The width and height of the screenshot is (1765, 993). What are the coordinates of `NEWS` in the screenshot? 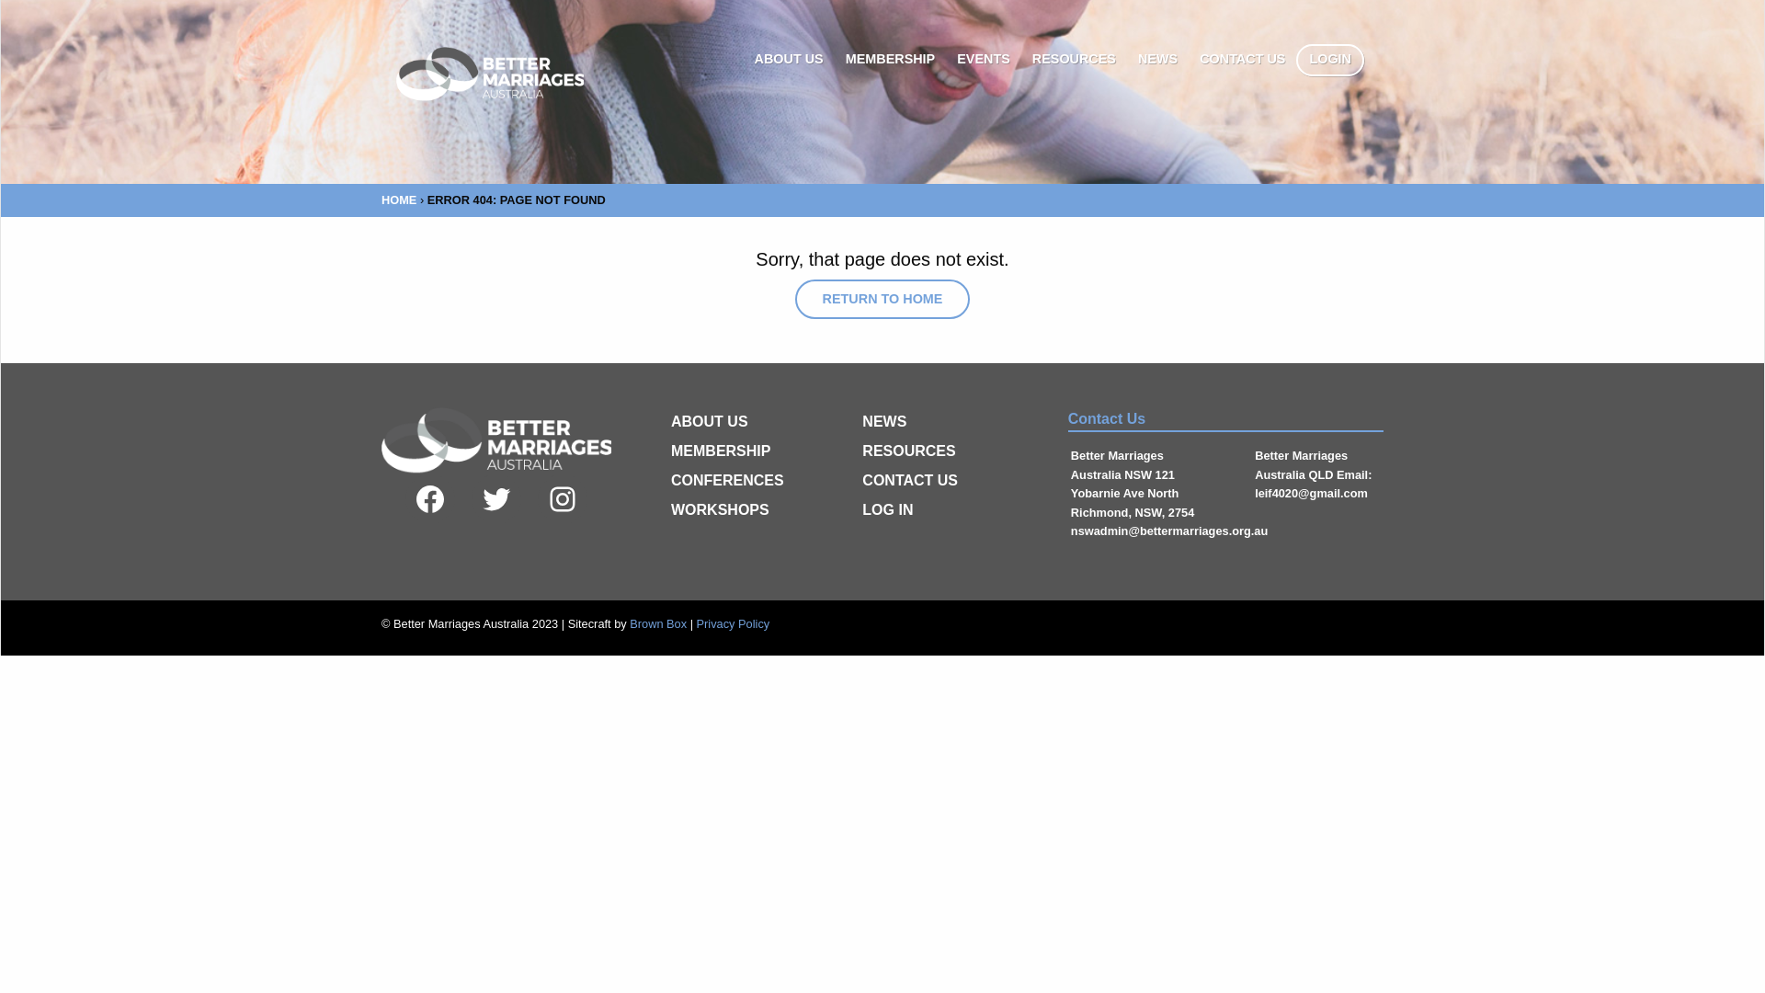 It's located at (1158, 61).